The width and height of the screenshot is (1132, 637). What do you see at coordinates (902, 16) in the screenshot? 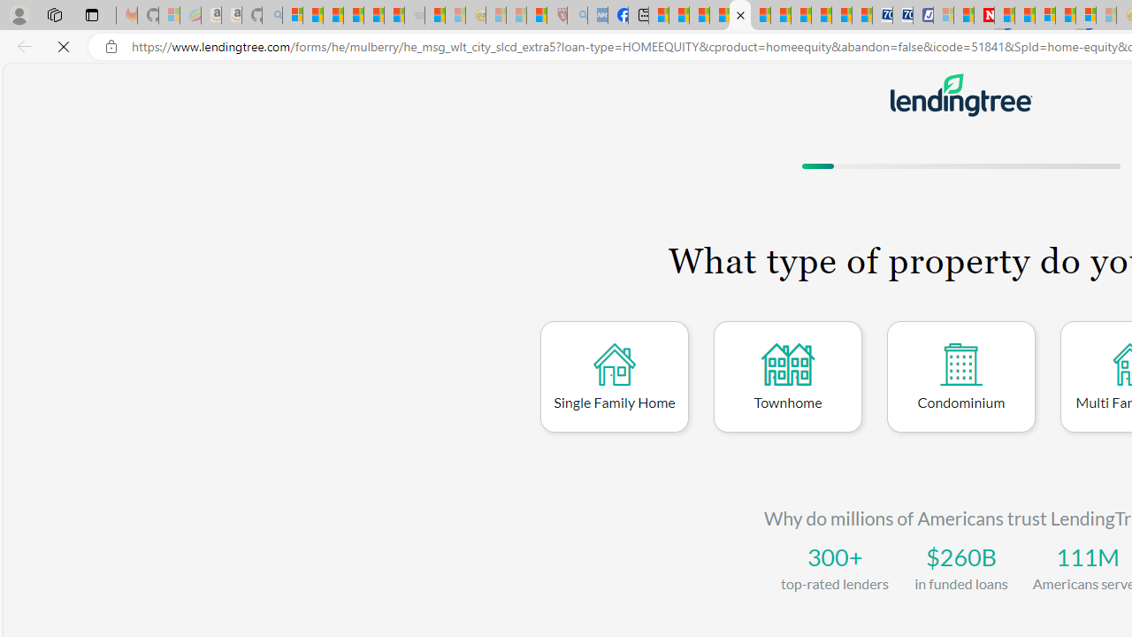
I see `Cheap Hotels - Save70.com` at bounding box center [902, 16].